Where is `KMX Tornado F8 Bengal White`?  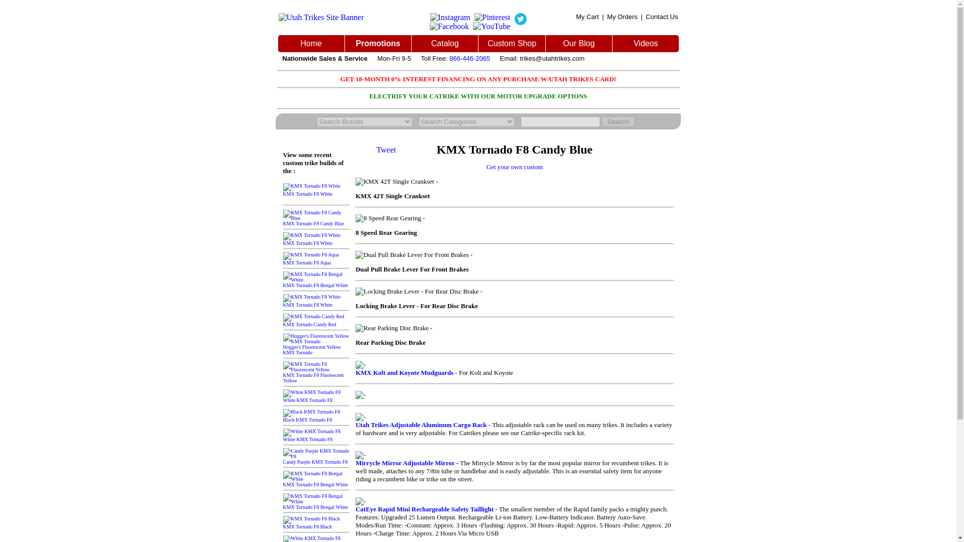 KMX Tornado F8 Bengal White is located at coordinates (316, 282).